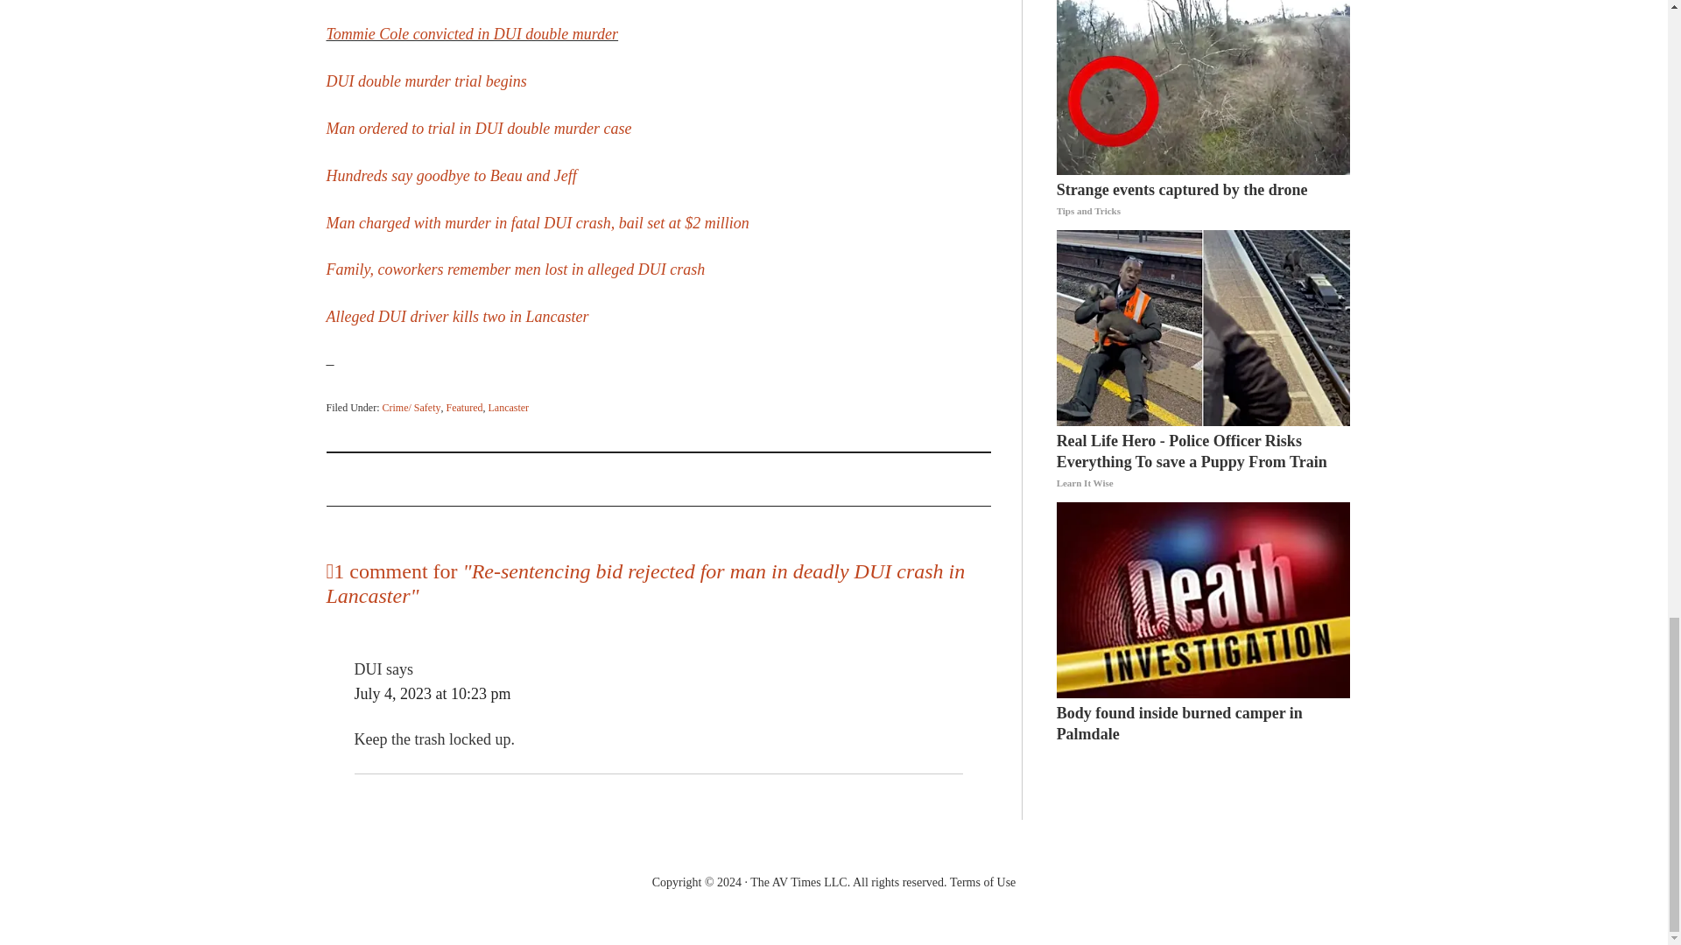  Describe the element at coordinates (457, 317) in the screenshot. I see `Alleged DUI driver kills two in Lancaster` at that location.